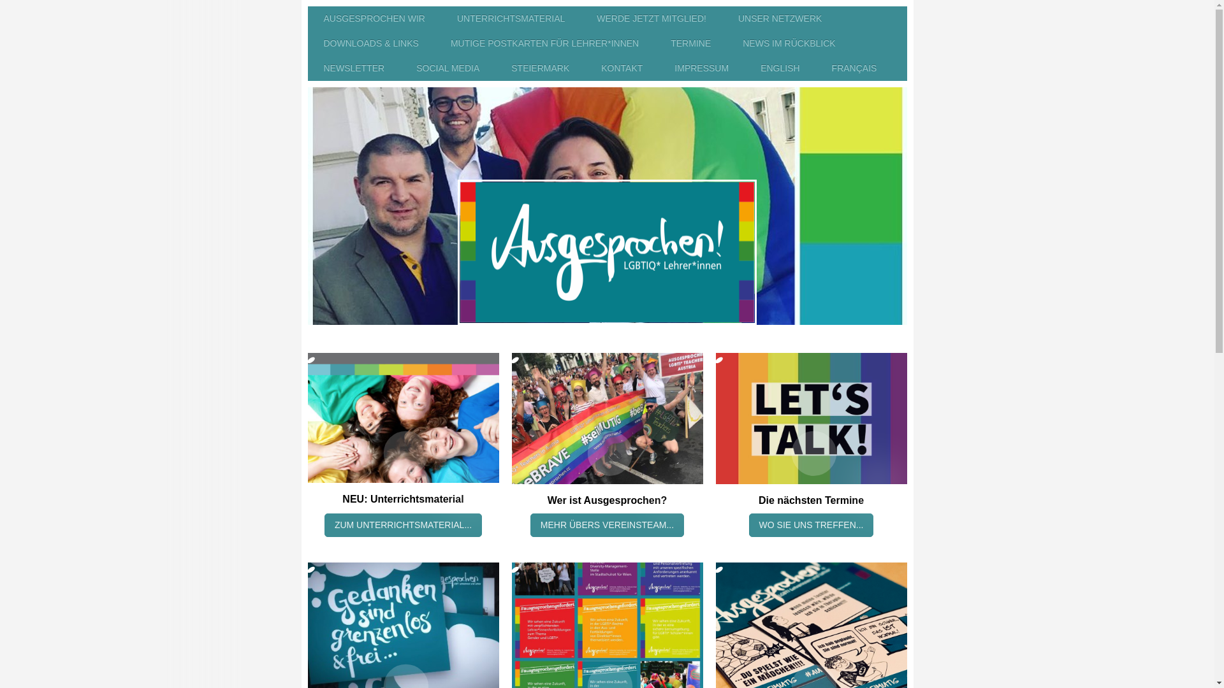 The image size is (1224, 688). I want to click on NEWSLETTER, so click(354, 69).